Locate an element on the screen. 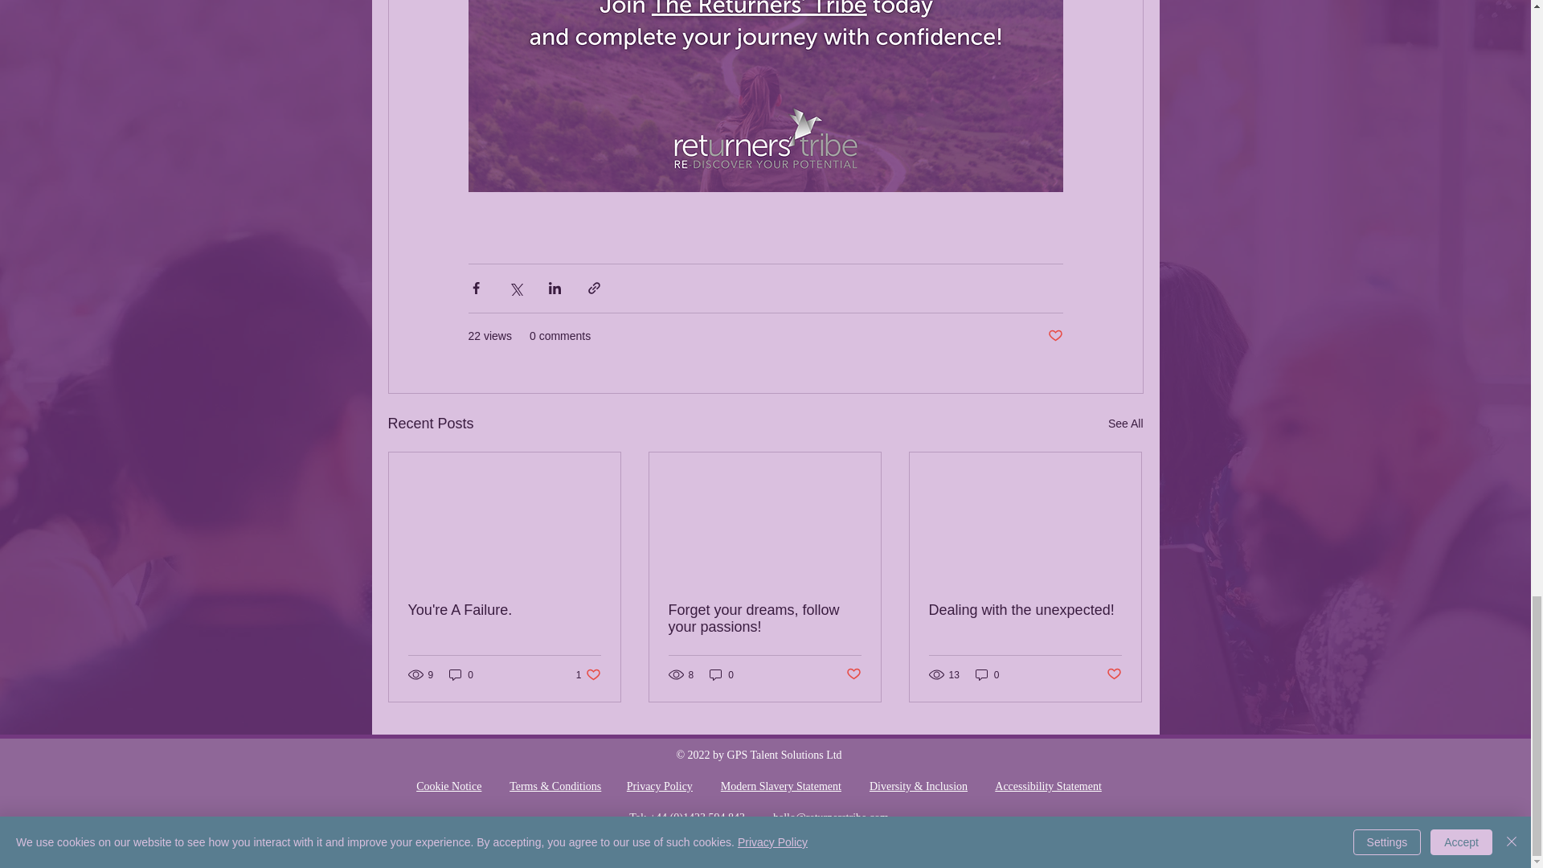  You're A Failure. is located at coordinates (588, 674).